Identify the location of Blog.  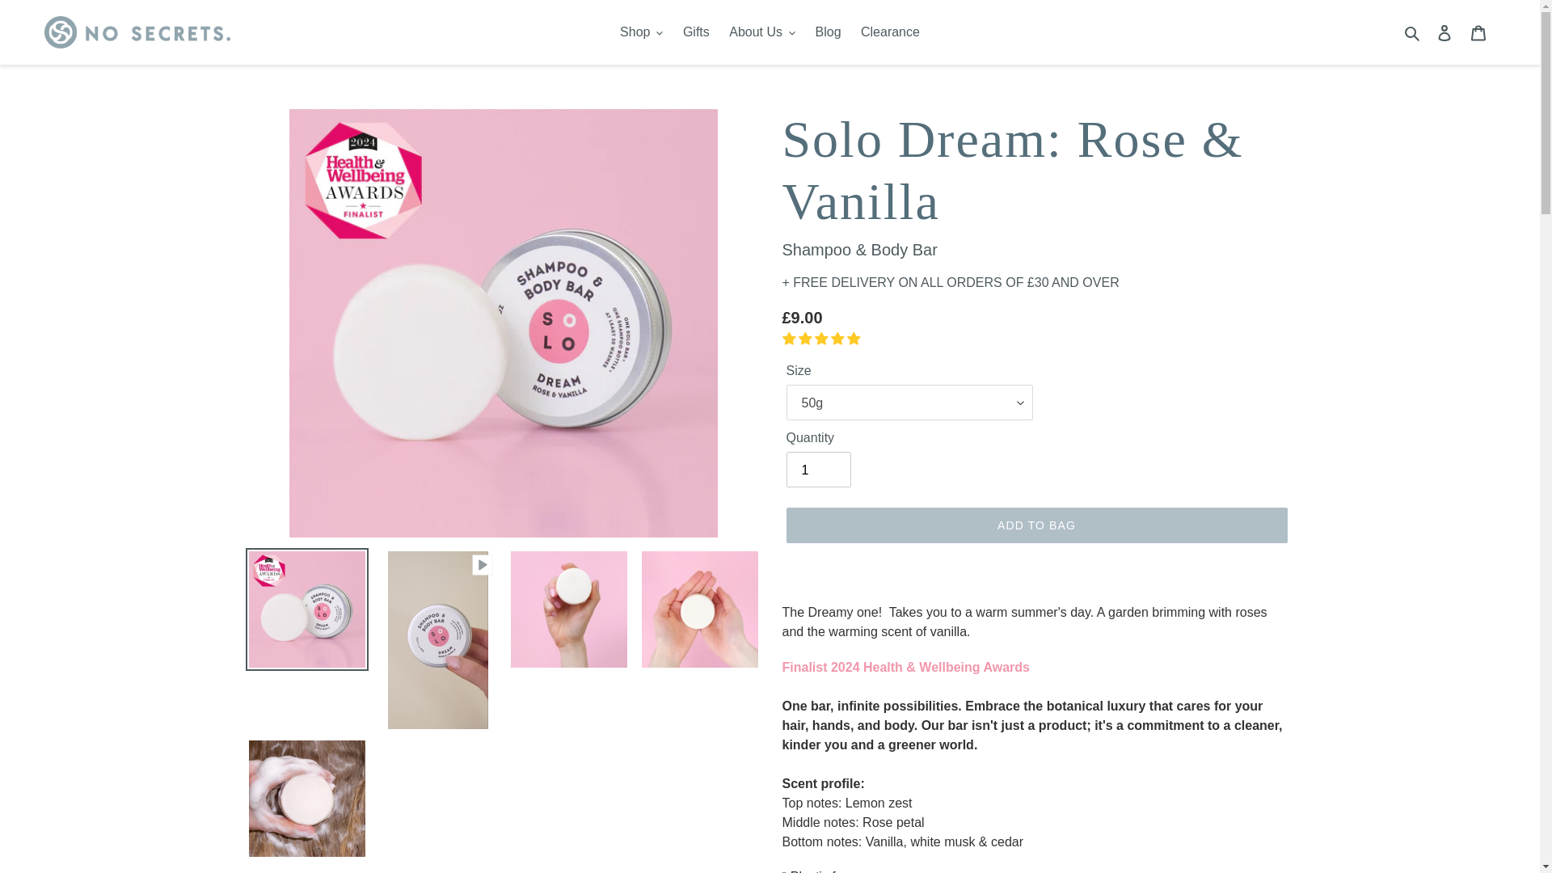
(828, 32).